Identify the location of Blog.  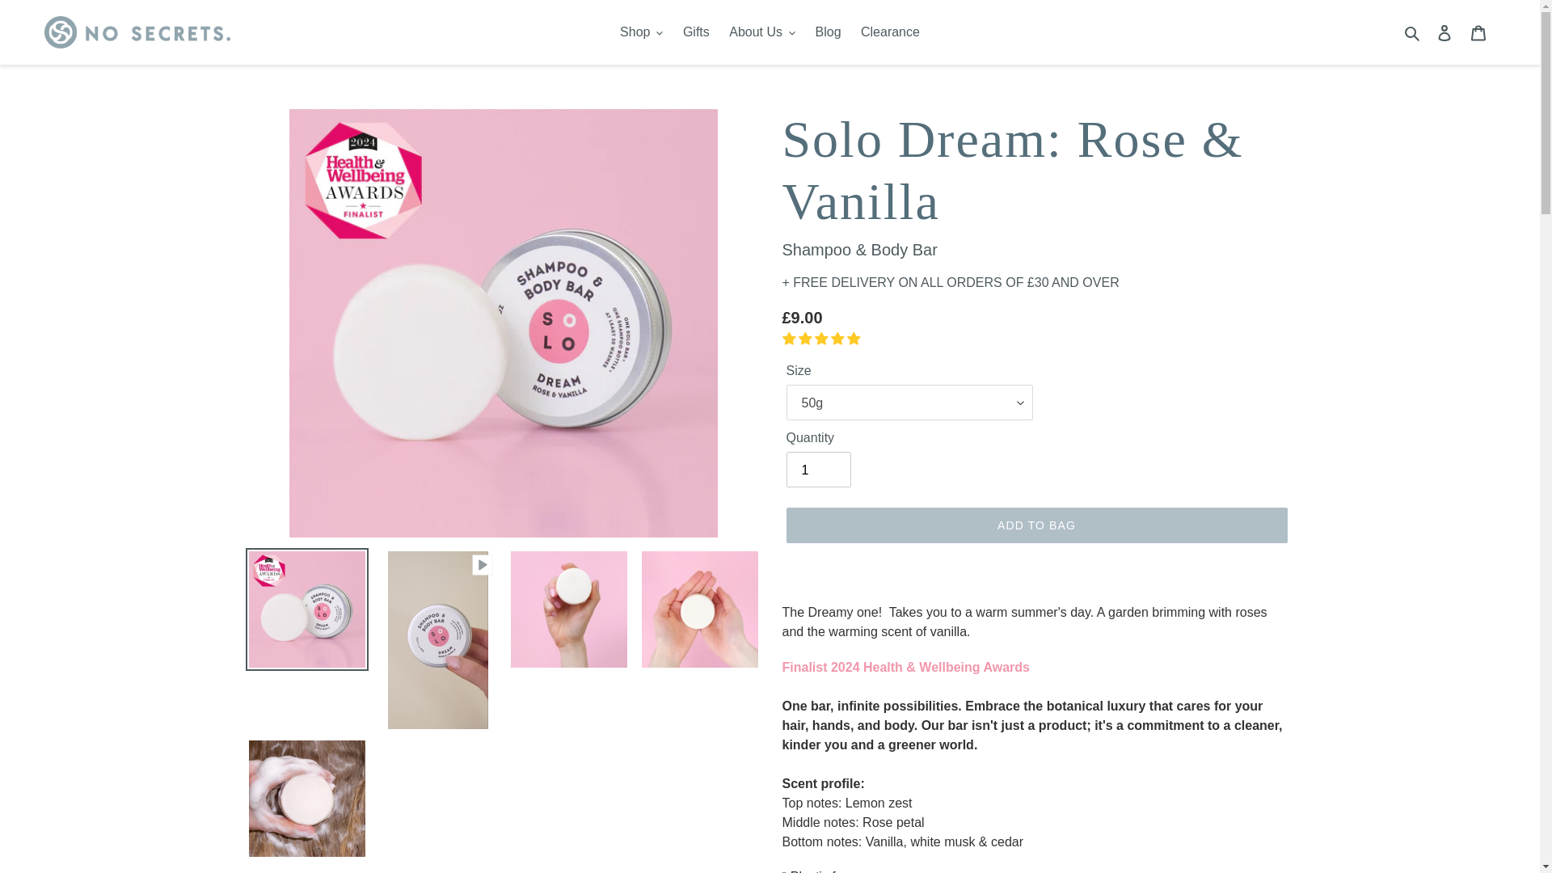
(828, 32).